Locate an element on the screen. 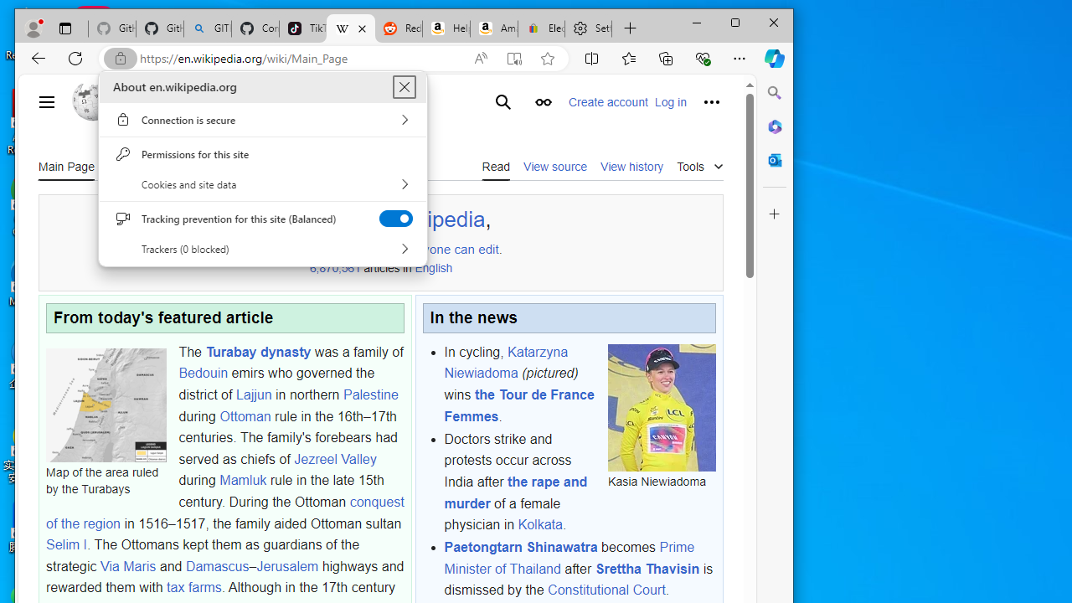 Image resolution: width=1072 pixels, height=603 pixels. View history is located at coordinates (631, 166).